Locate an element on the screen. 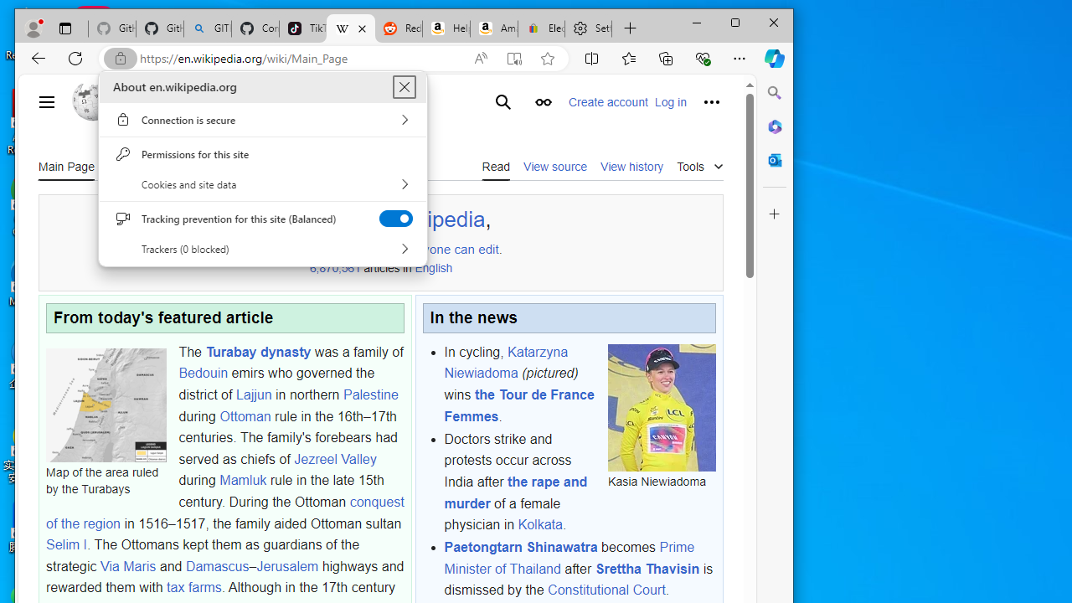 Image resolution: width=1072 pixels, height=603 pixels. View history is located at coordinates (631, 166).